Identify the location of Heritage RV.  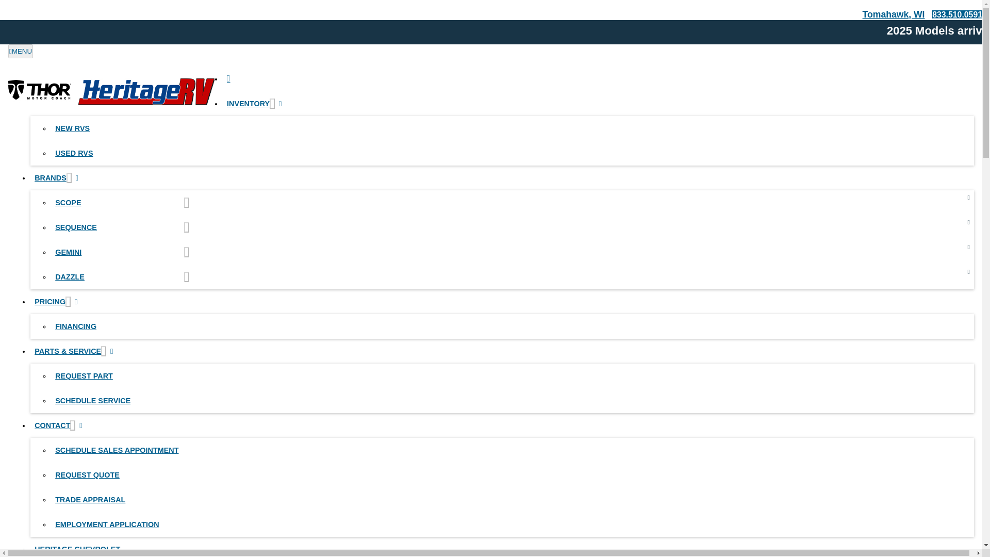
(111, 91).